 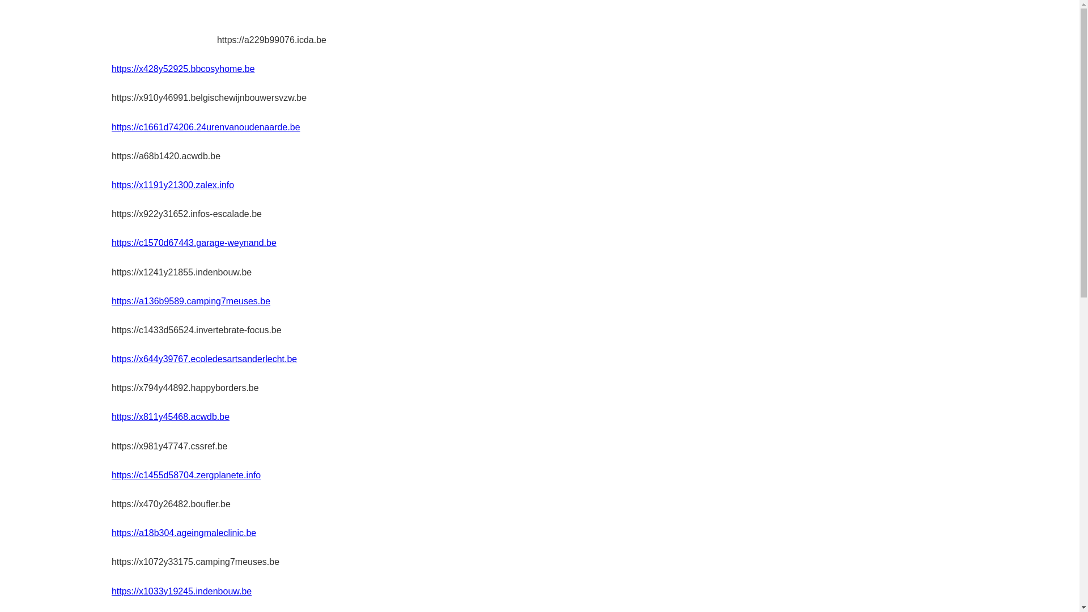 What do you see at coordinates (184, 533) in the screenshot?
I see `https://a18b304.ageingmaleclinic.be` at bounding box center [184, 533].